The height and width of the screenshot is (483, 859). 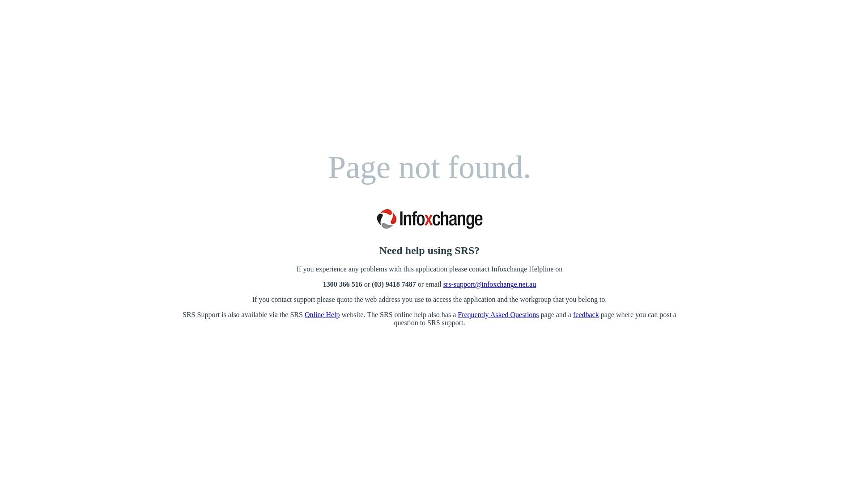 I want to click on Frequently Asked Questions, so click(x=498, y=315).